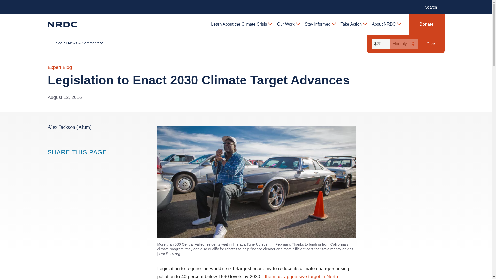  Describe the element at coordinates (380, 44) in the screenshot. I see `20` at that location.